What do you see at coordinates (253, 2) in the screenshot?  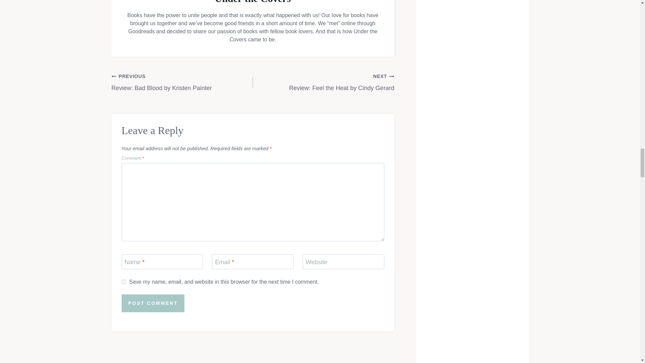 I see `Post Comment` at bounding box center [253, 2].